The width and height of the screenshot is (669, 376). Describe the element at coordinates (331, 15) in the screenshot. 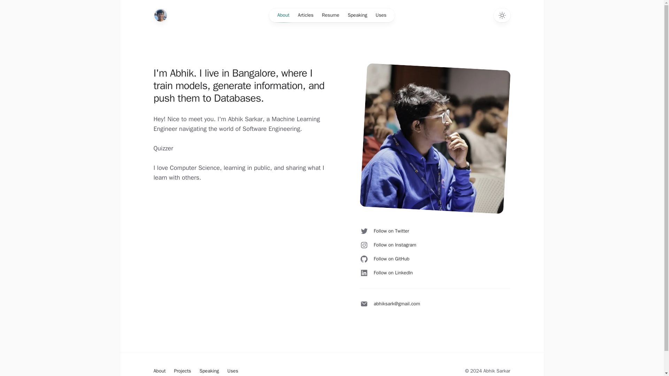

I see `Resume` at that location.